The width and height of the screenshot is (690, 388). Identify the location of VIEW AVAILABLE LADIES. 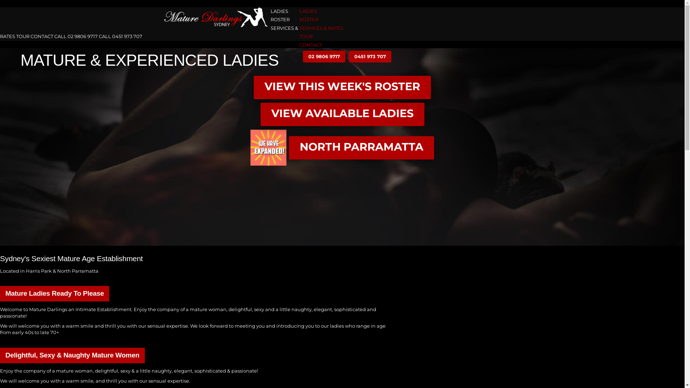
(342, 114).